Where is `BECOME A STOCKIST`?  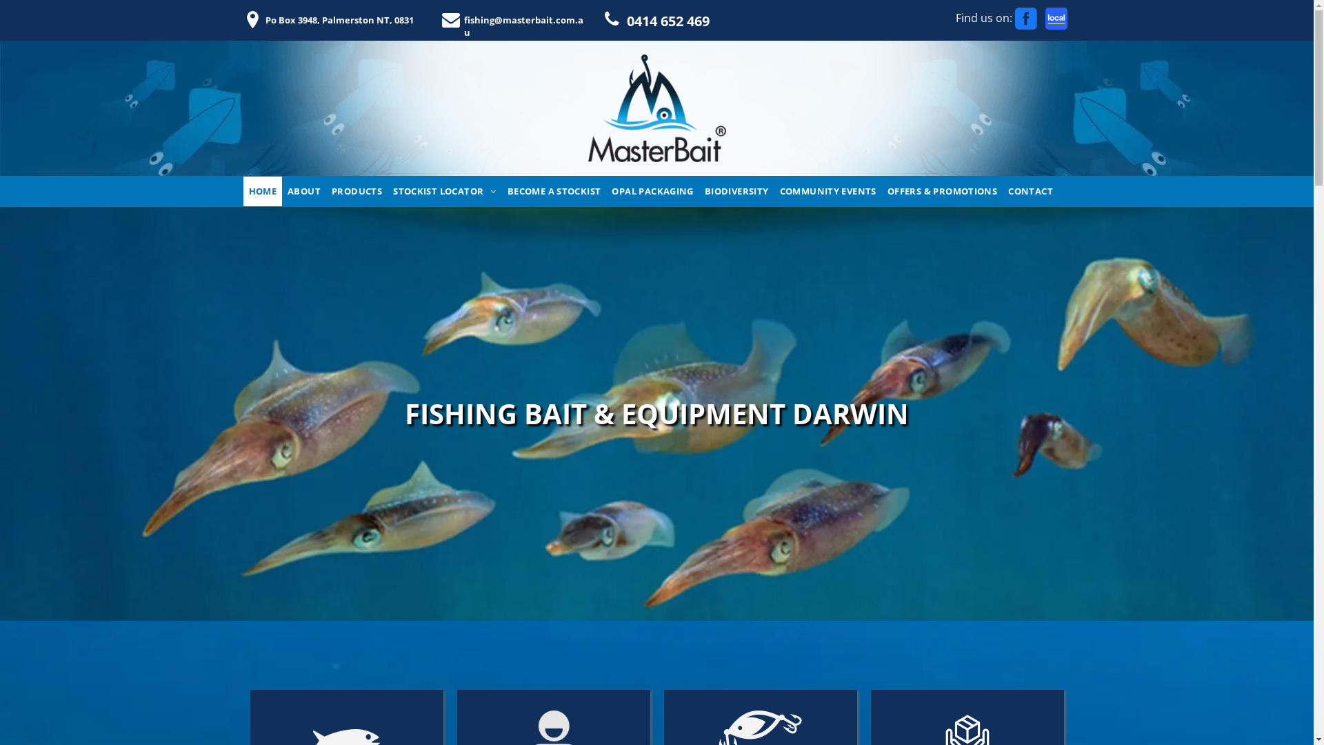
BECOME A STOCKIST is located at coordinates (554, 192).